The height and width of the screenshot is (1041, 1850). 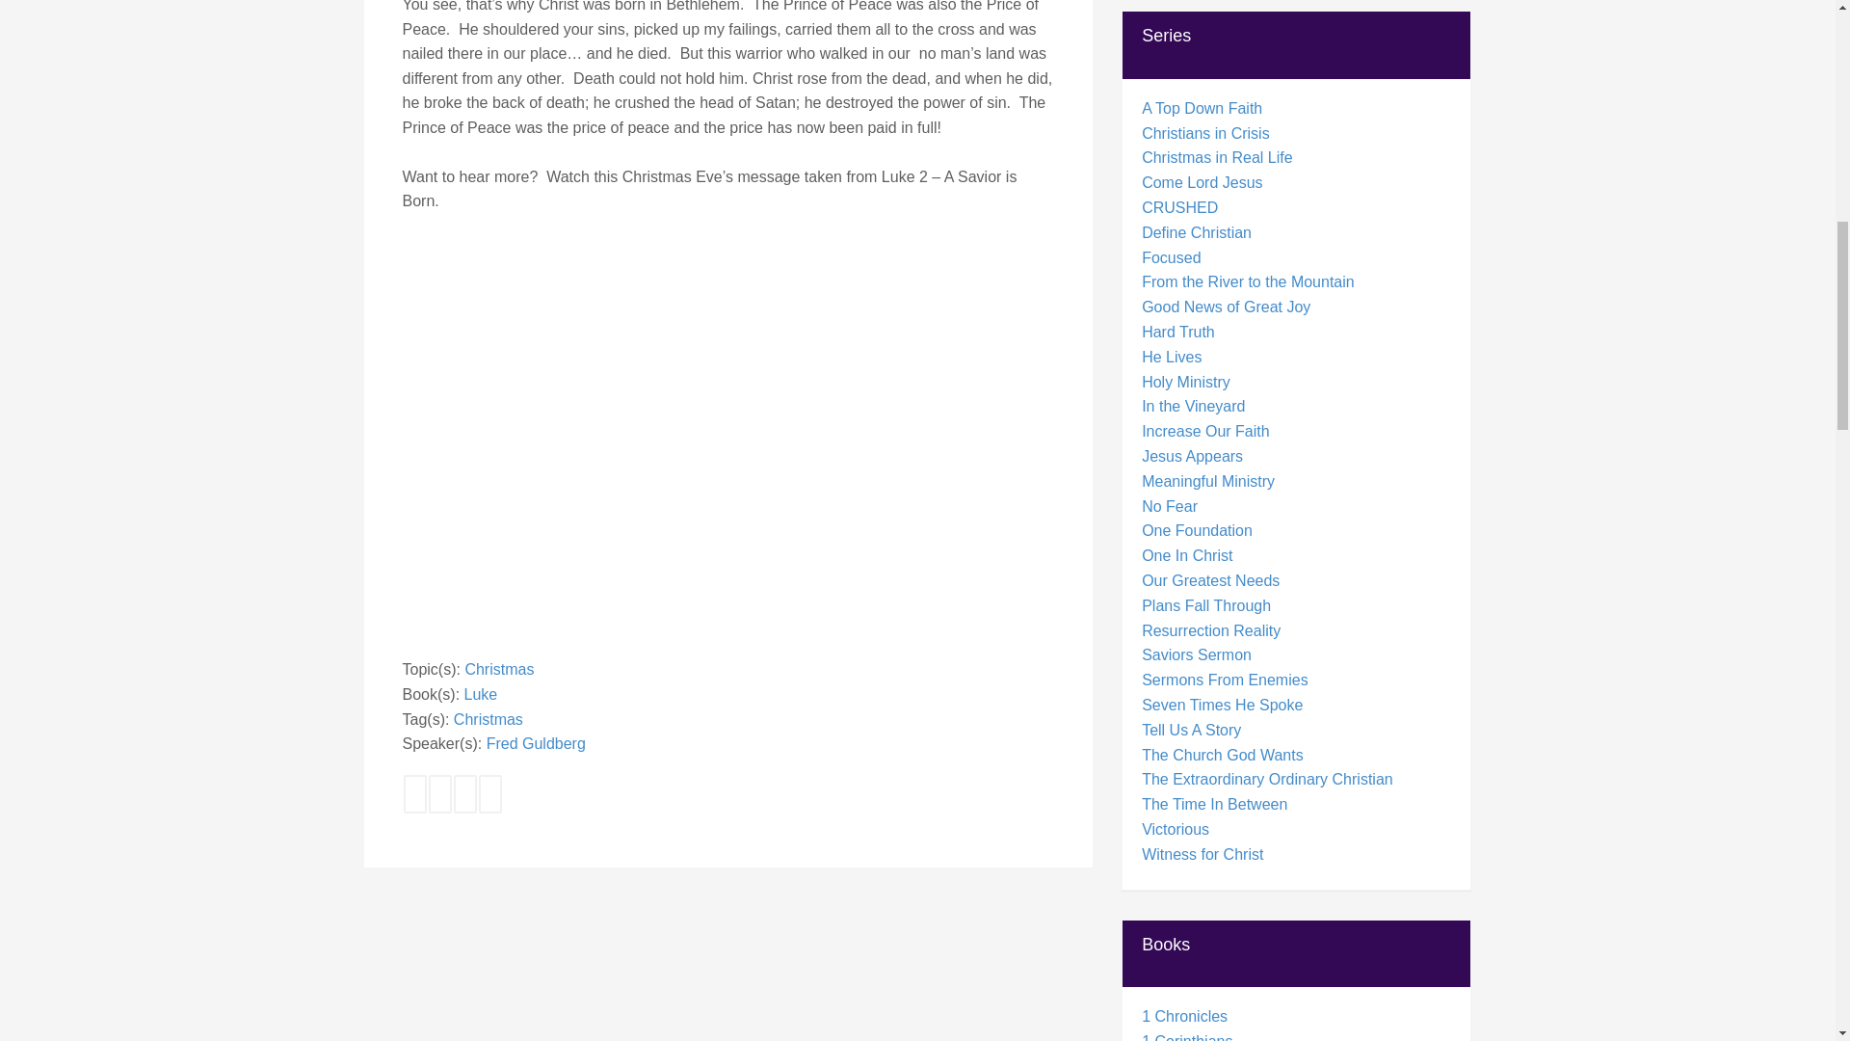 I want to click on Share this via Email, so click(x=489, y=793).